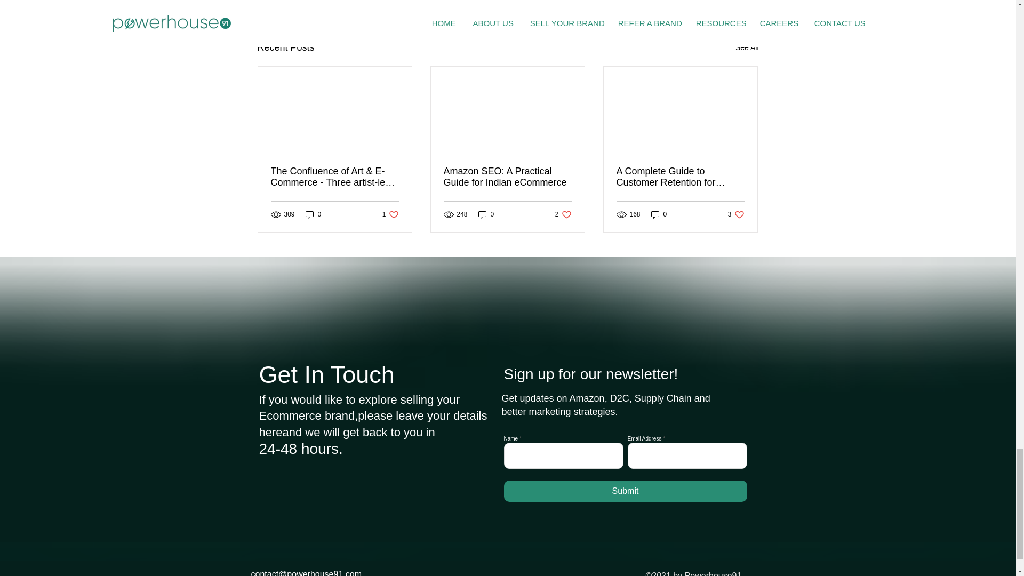 This screenshot has height=576, width=1024. I want to click on See All, so click(747, 47).